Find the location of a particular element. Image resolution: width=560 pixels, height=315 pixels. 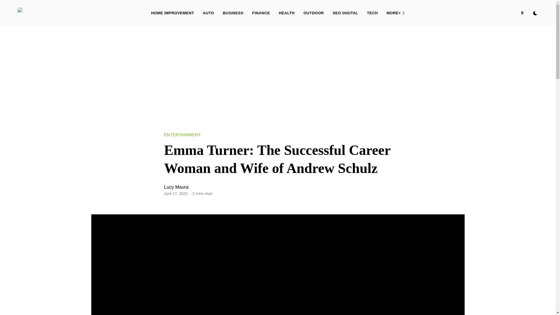

SEO DIGITAL is located at coordinates (345, 13).